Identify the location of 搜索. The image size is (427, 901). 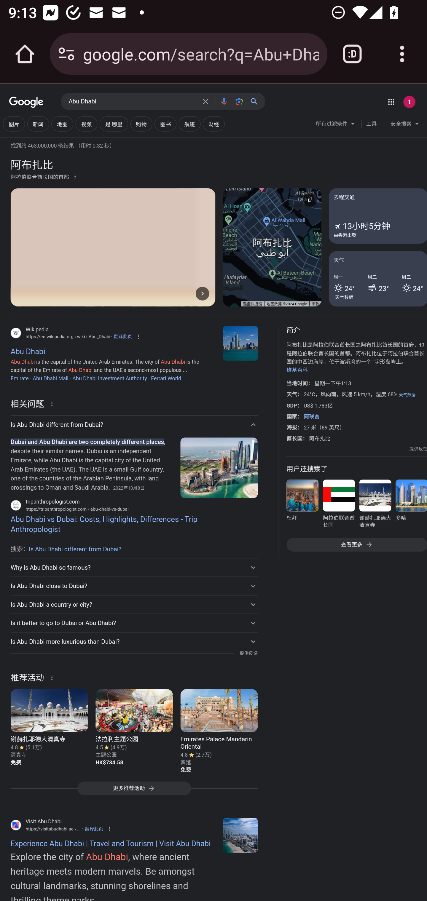
(256, 101).